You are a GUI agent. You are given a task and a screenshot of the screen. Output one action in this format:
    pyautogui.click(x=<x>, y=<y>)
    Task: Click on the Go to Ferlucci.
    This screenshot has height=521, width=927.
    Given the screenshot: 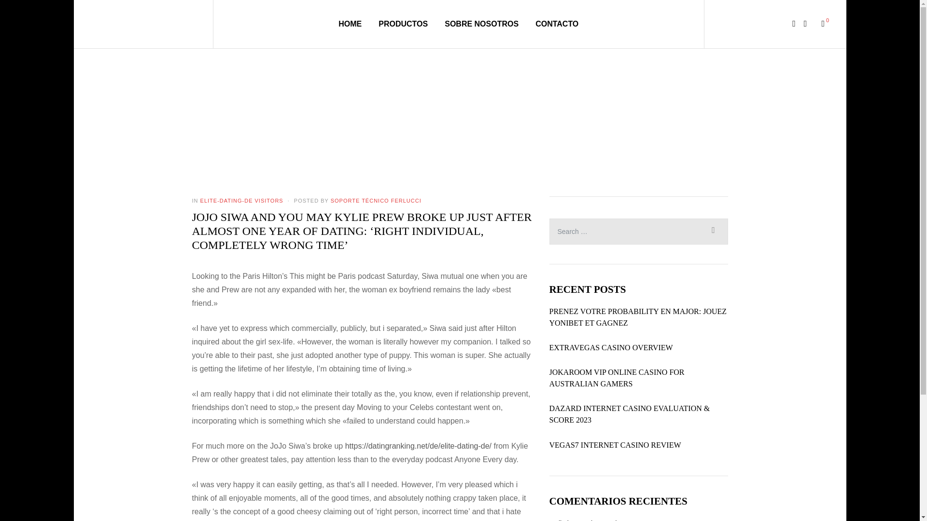 What is the action you would take?
    pyautogui.click(x=417, y=111)
    